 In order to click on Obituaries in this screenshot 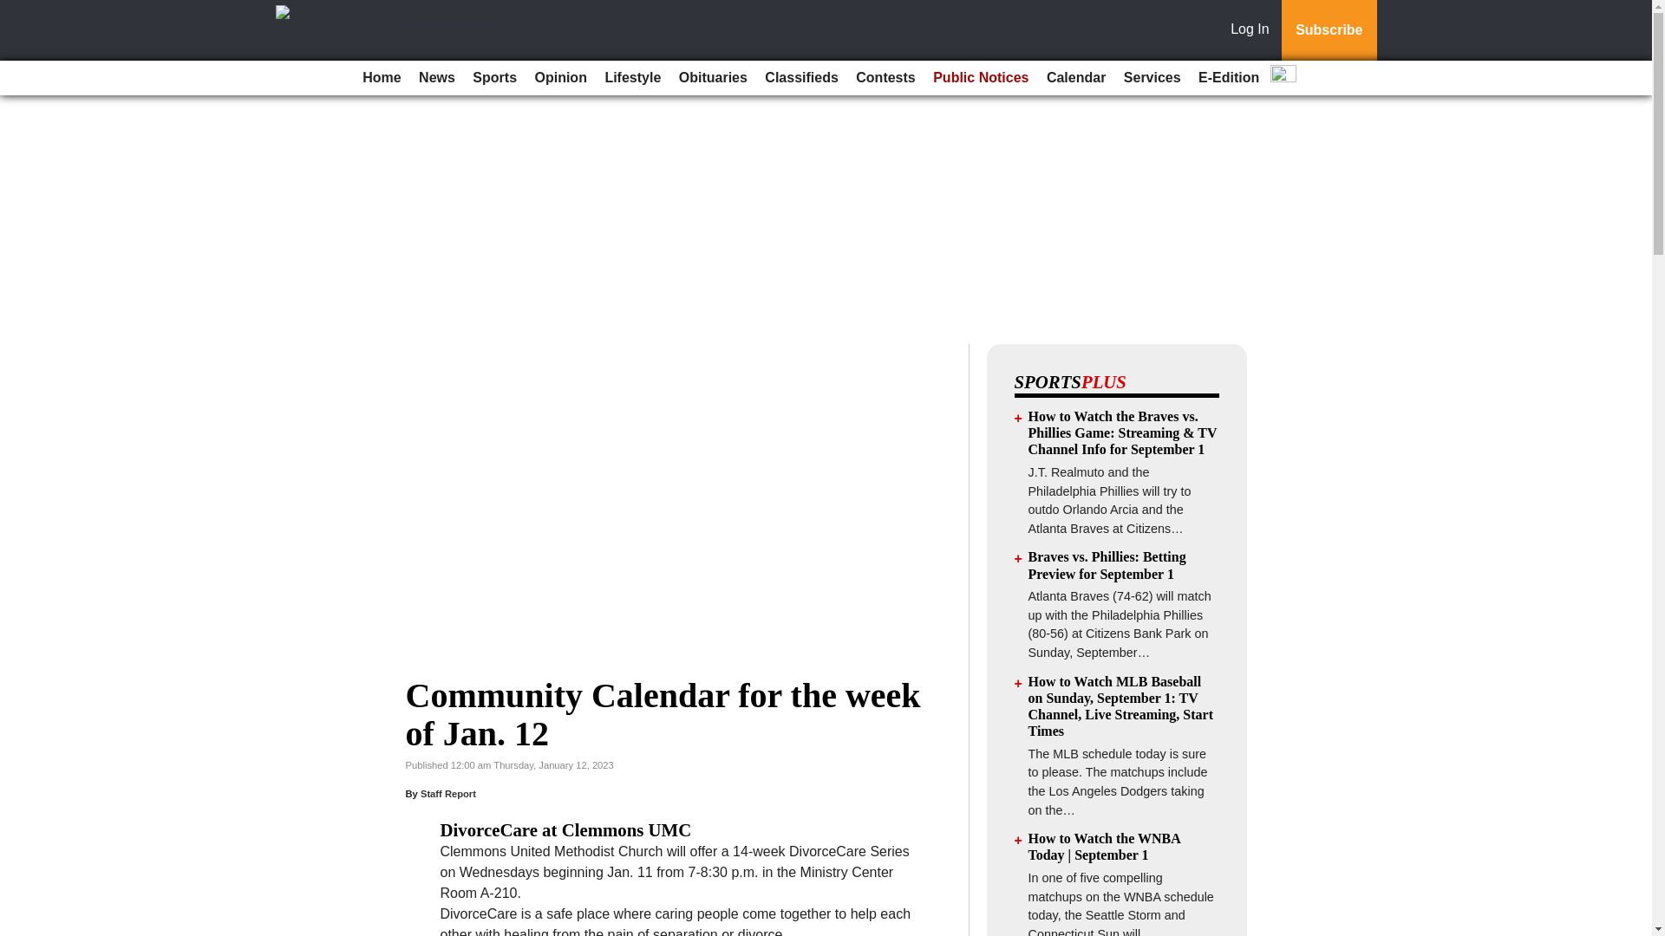, I will do `click(713, 78)`.